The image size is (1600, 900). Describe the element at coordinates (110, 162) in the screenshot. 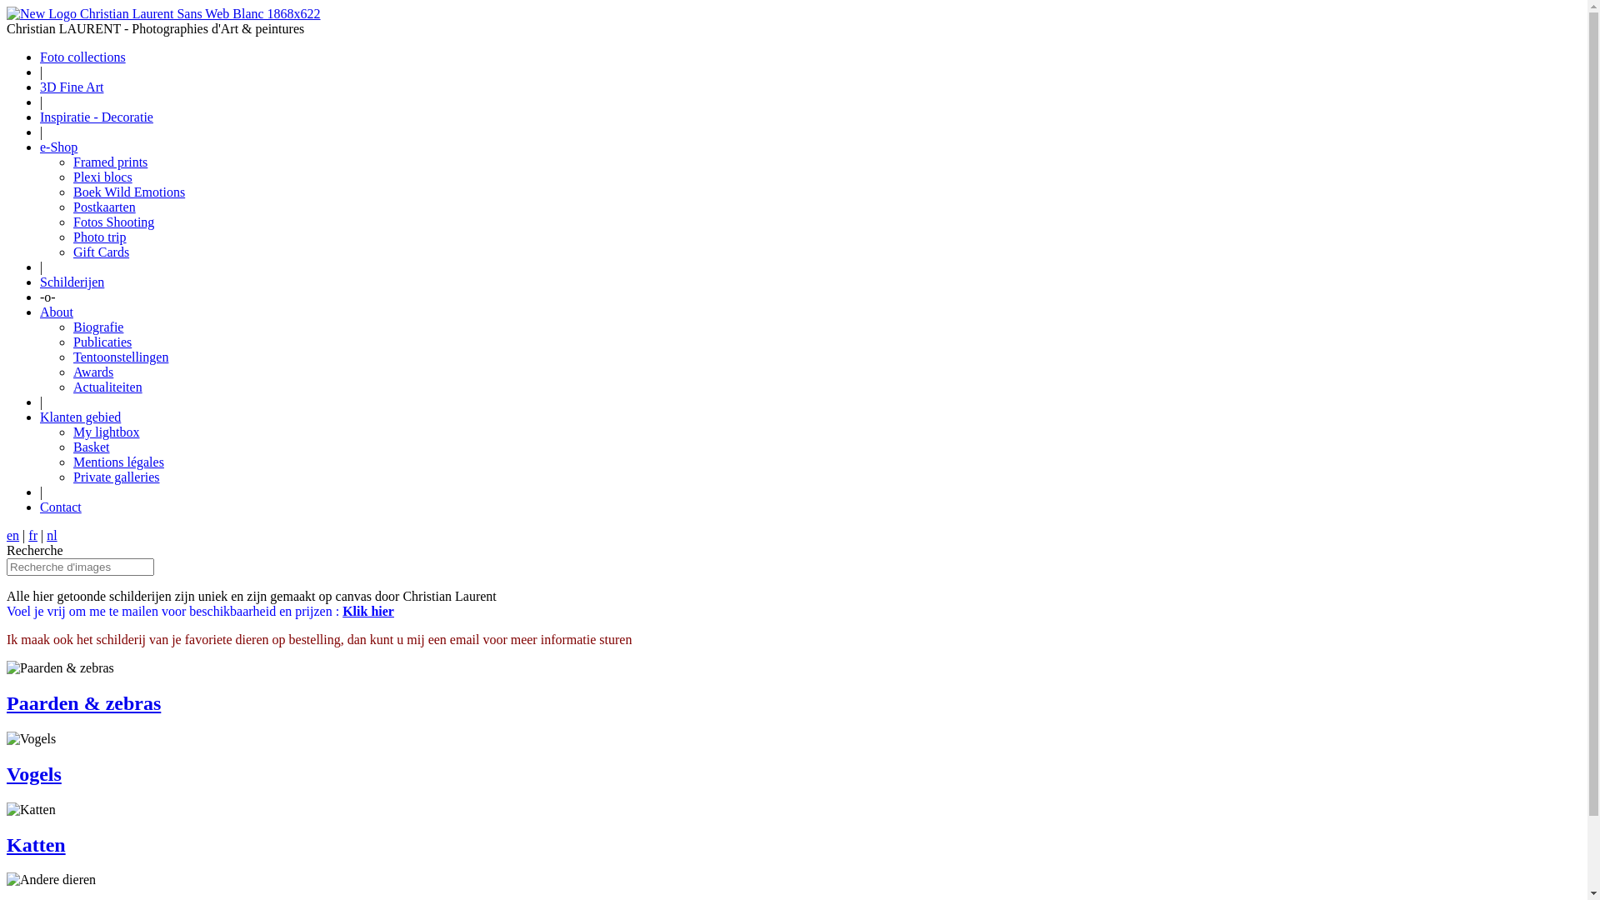

I see `Framed prints` at that location.